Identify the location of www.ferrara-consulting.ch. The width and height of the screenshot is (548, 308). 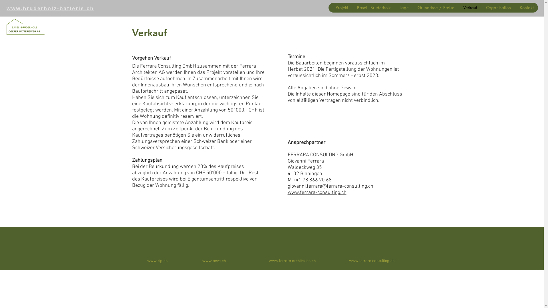
(372, 261).